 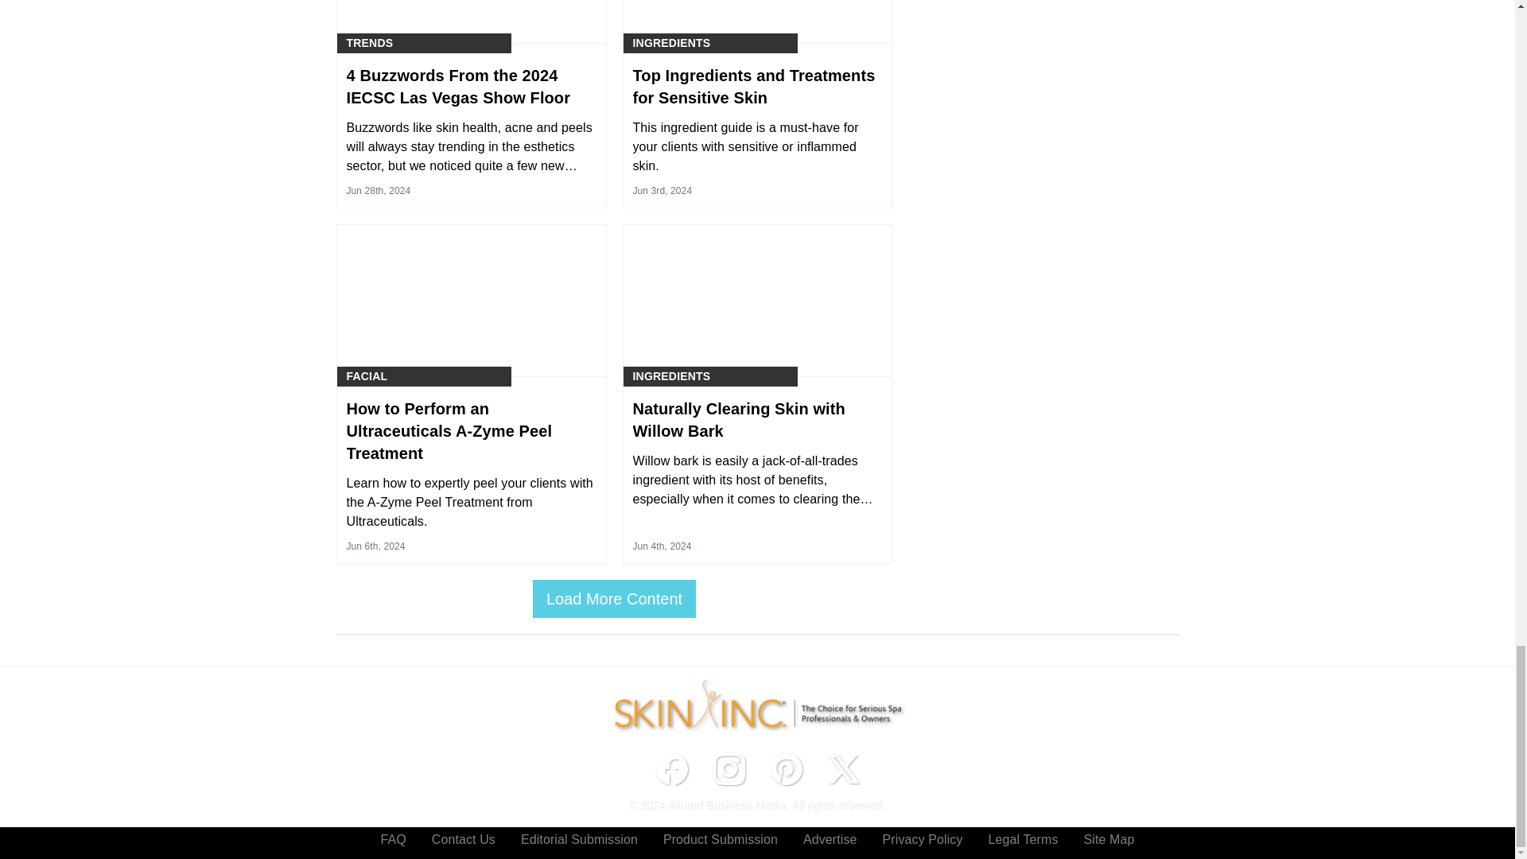 What do you see at coordinates (671, 769) in the screenshot?
I see `Facebook icon` at bounding box center [671, 769].